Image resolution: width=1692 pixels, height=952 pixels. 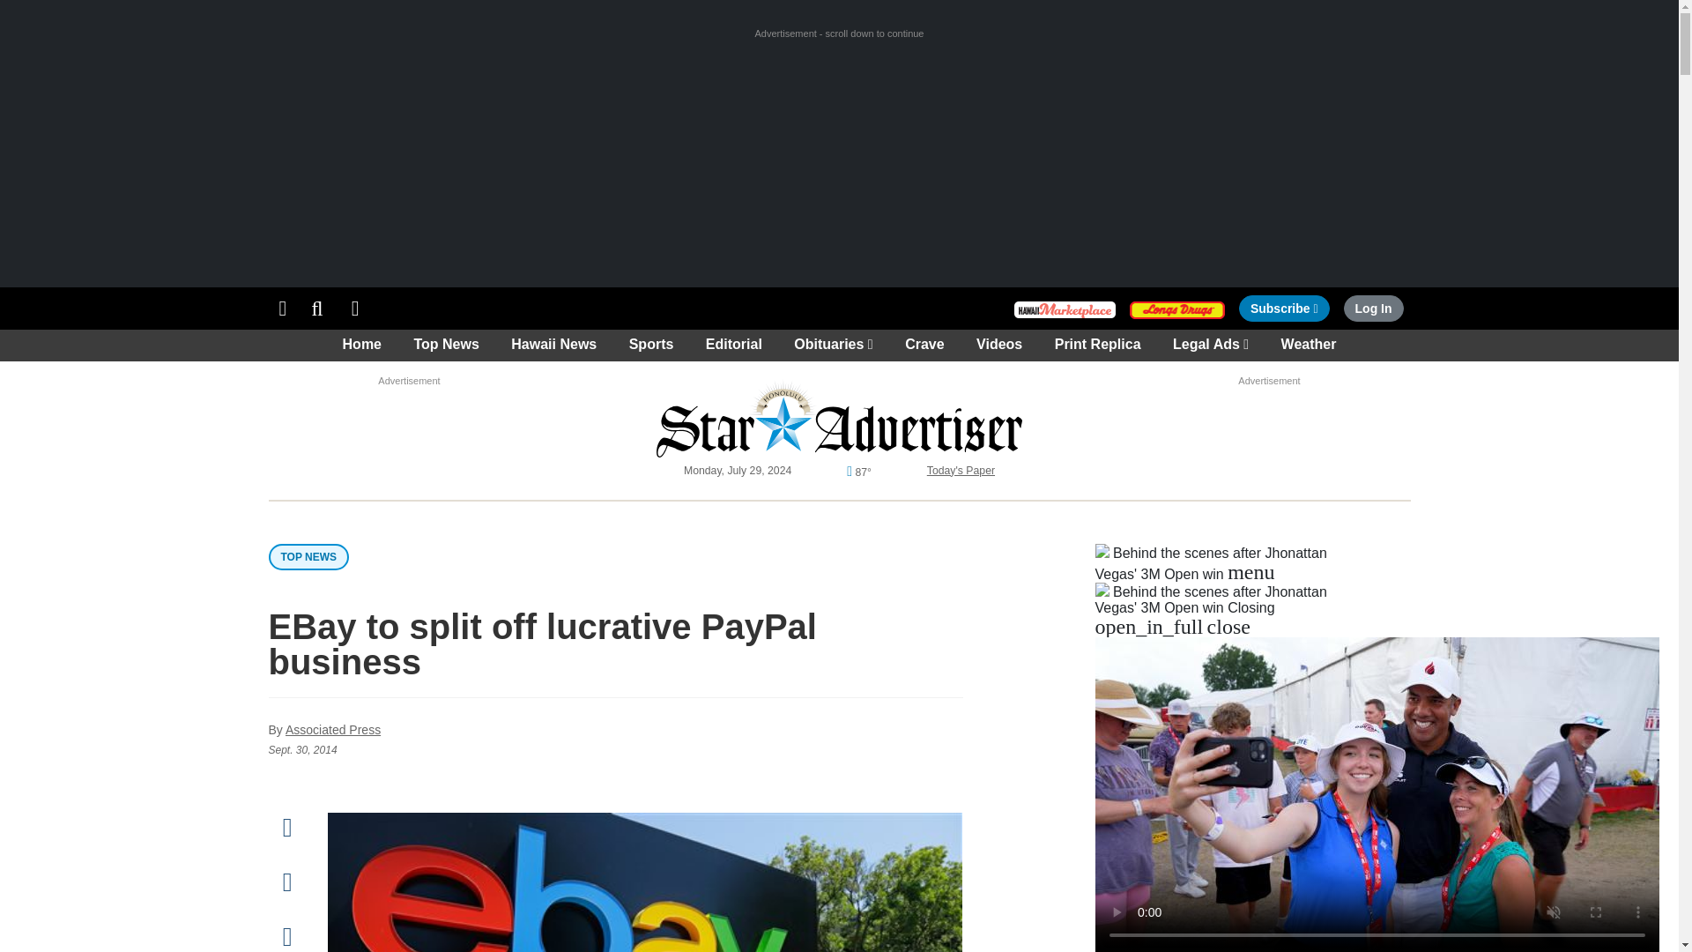 I want to click on Opens in a new tab, so click(x=282, y=309).